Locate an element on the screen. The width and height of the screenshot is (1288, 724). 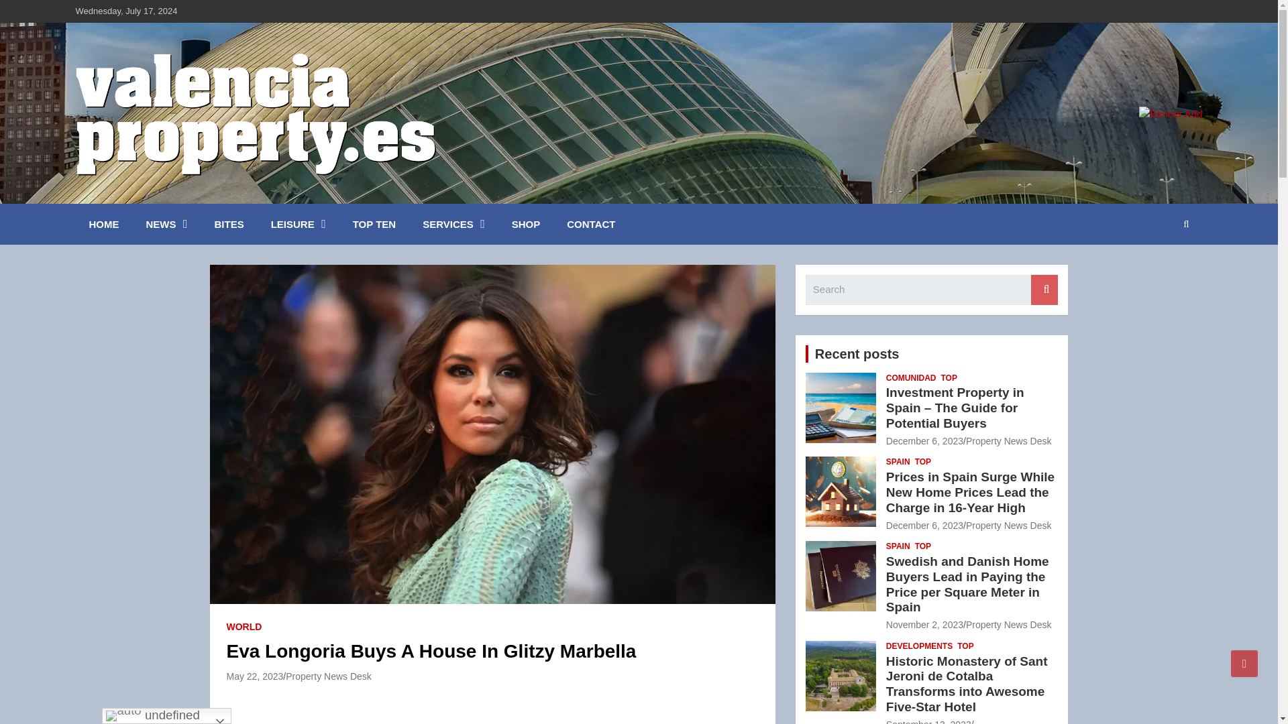
Recent posts is located at coordinates (857, 354).